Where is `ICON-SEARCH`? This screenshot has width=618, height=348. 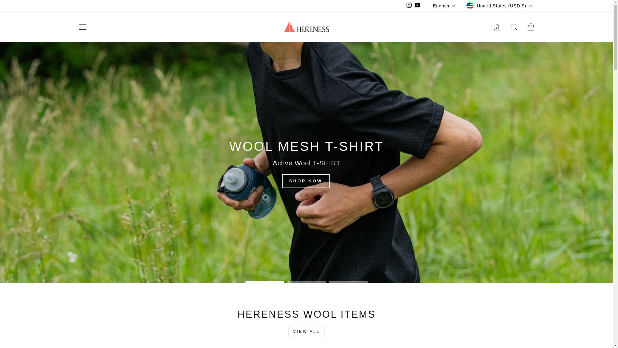 ICON-SEARCH is located at coordinates (514, 27).